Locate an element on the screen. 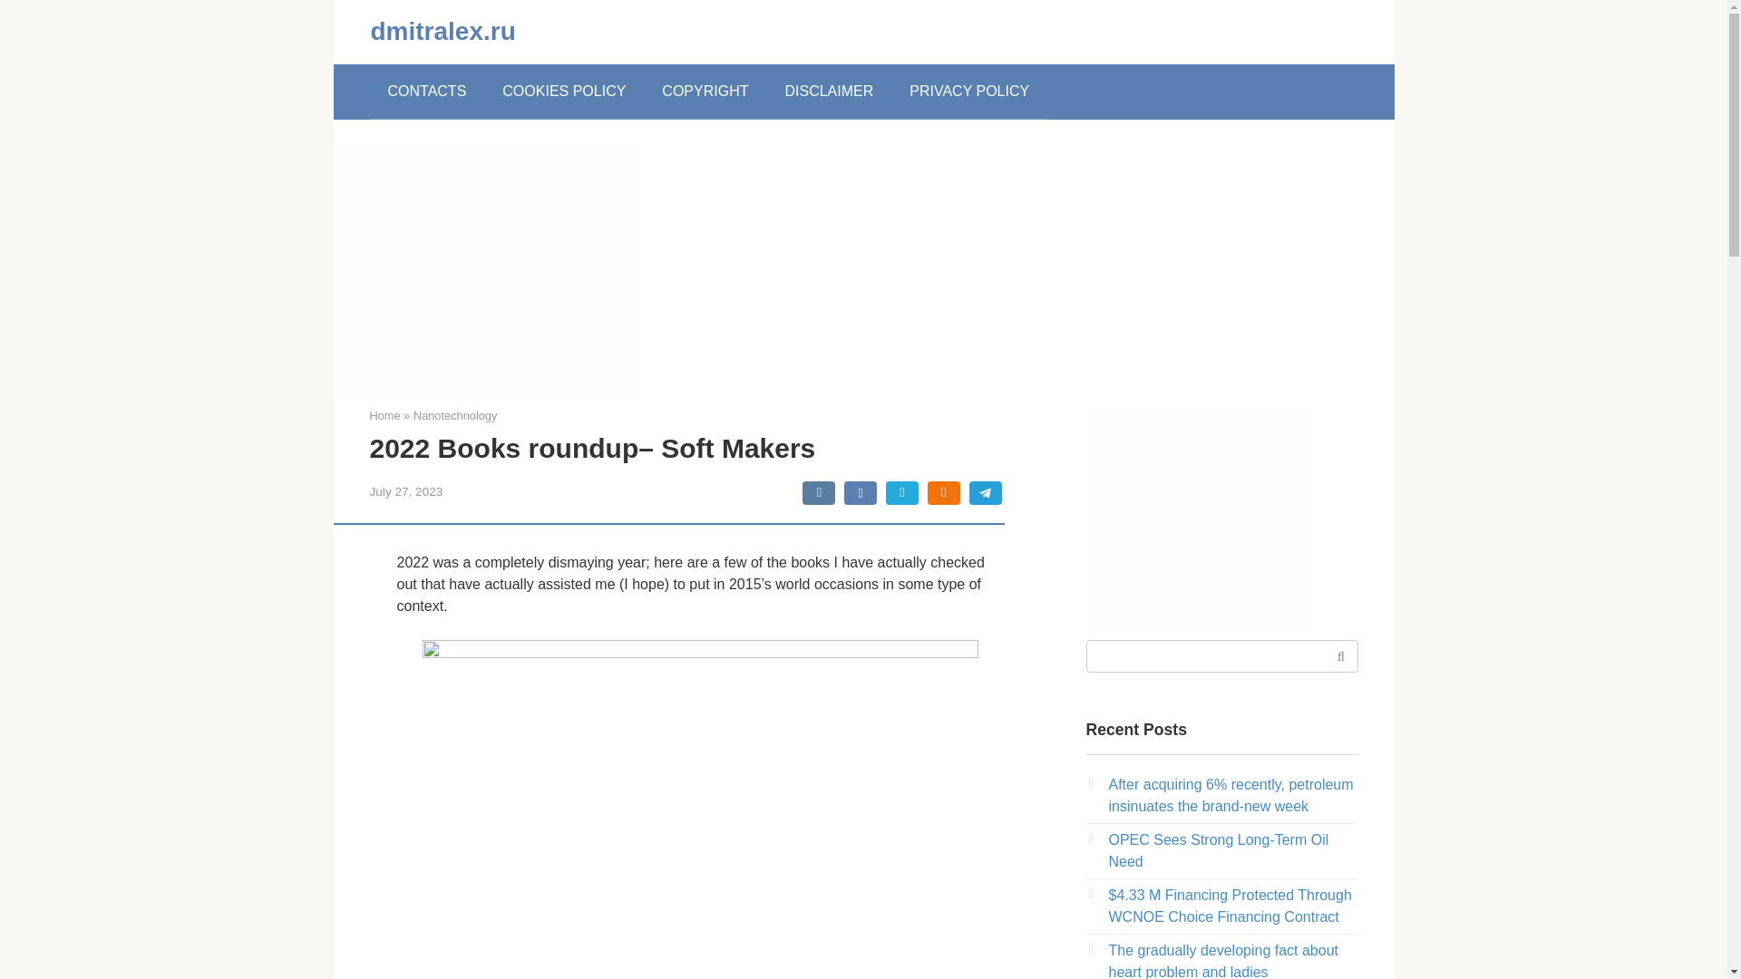 The image size is (1741, 979). DISCLAIMER is located at coordinates (829, 91).